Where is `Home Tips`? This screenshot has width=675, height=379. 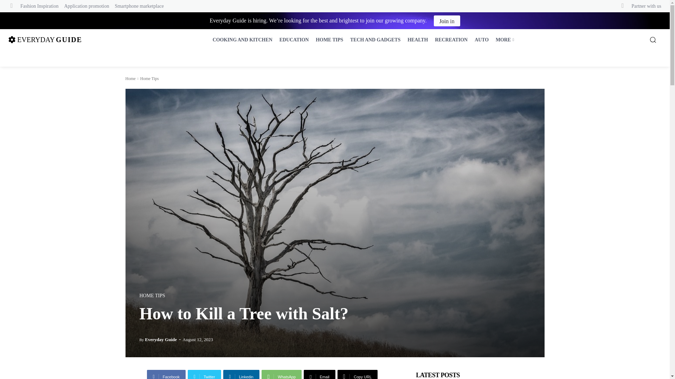 Home Tips is located at coordinates (161, 340).